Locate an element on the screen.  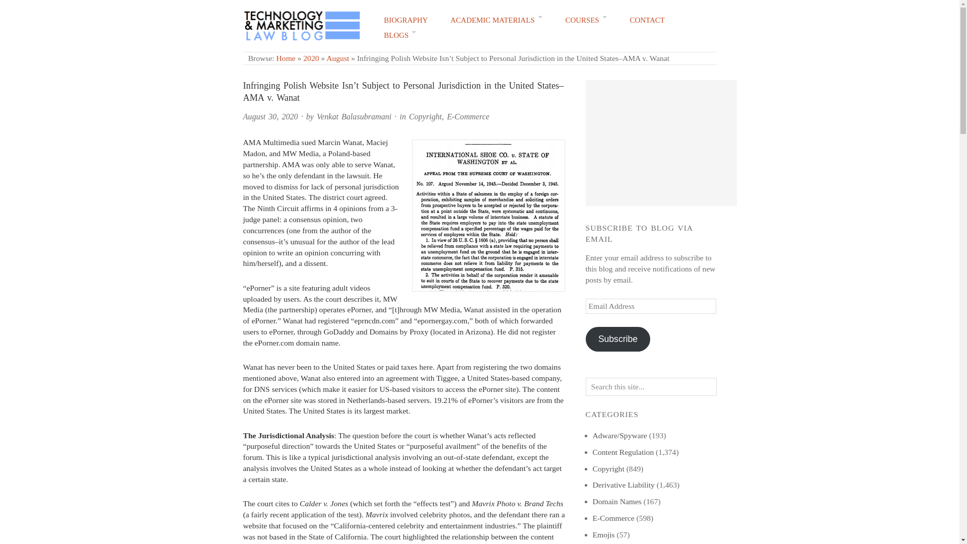
August is located at coordinates (337, 58).